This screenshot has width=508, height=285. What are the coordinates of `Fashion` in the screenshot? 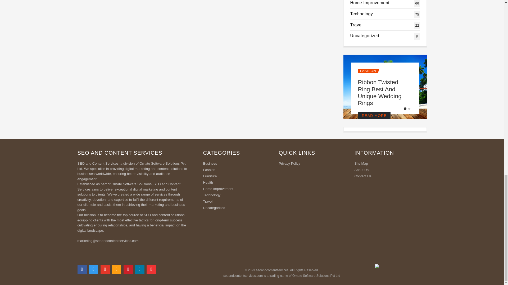 It's located at (361, 14).